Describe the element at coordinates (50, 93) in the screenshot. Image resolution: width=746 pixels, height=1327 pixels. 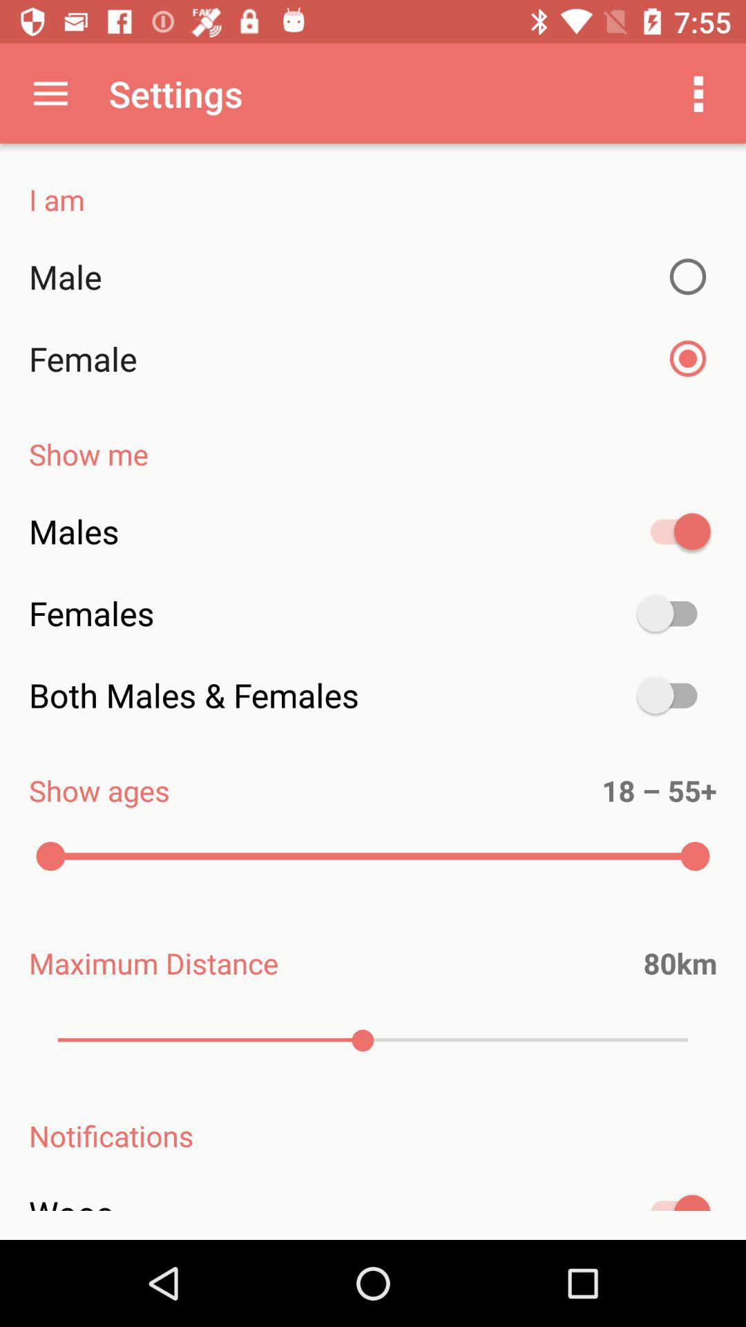
I see `turn on icon to the left of settings app` at that location.